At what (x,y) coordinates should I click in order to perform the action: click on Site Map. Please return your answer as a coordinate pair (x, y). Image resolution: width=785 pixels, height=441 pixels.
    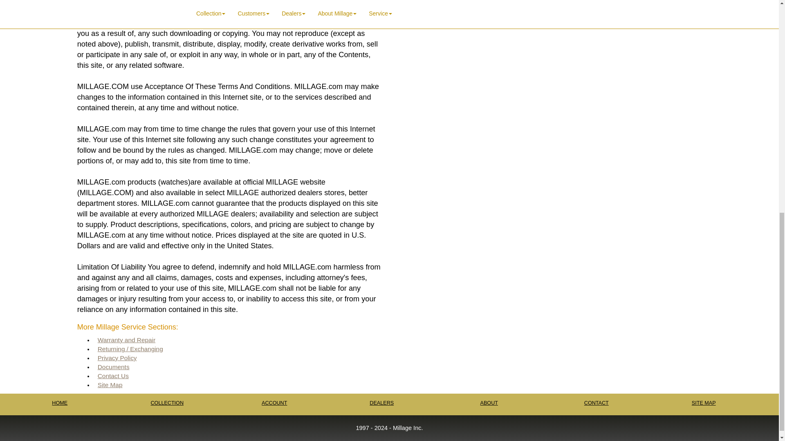
    Looking at the image, I should click on (110, 385).